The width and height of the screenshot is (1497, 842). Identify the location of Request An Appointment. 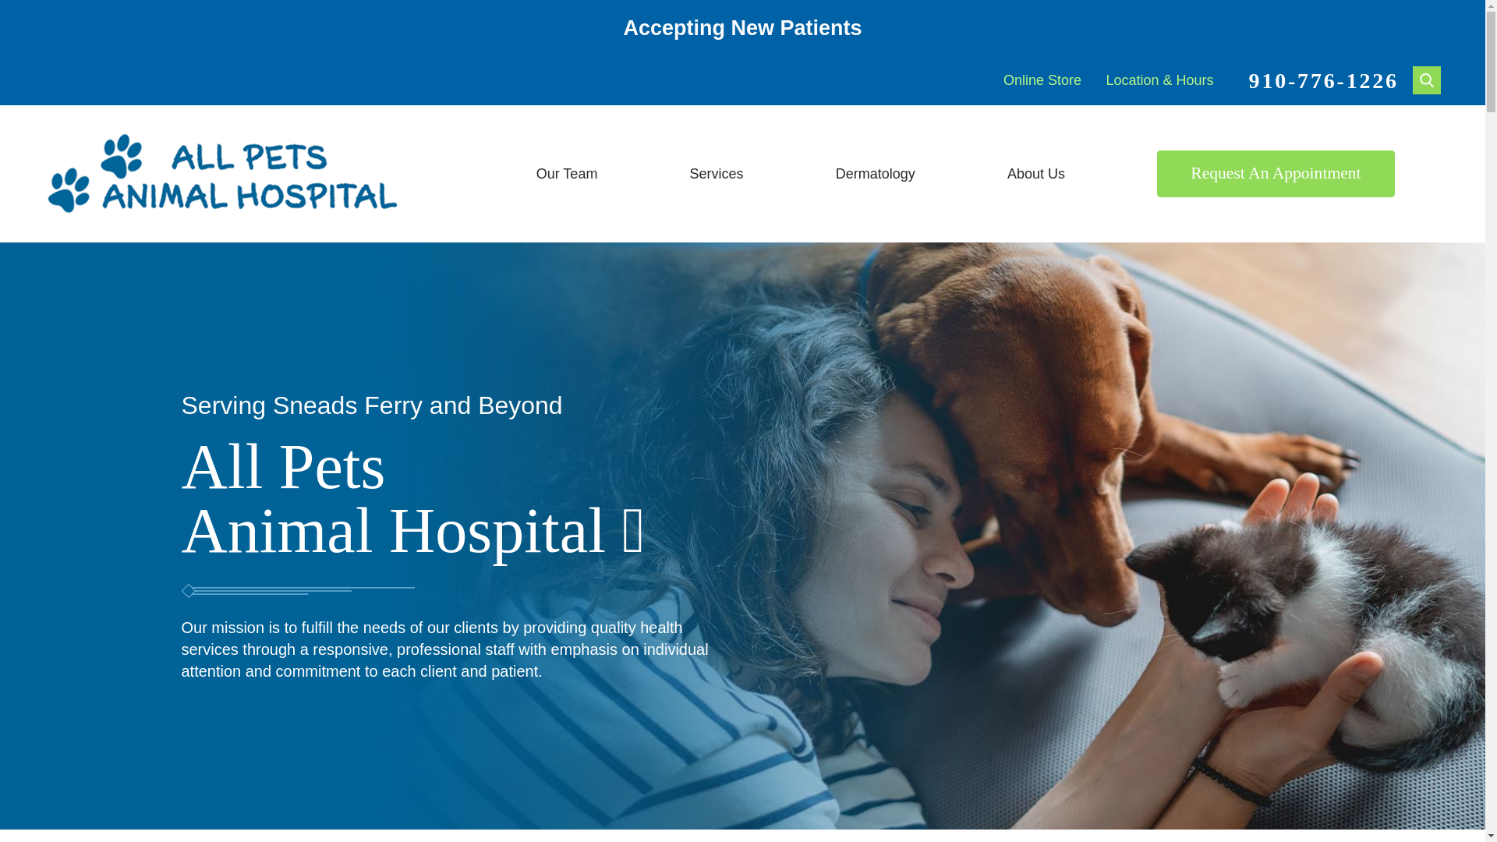
(1276, 173).